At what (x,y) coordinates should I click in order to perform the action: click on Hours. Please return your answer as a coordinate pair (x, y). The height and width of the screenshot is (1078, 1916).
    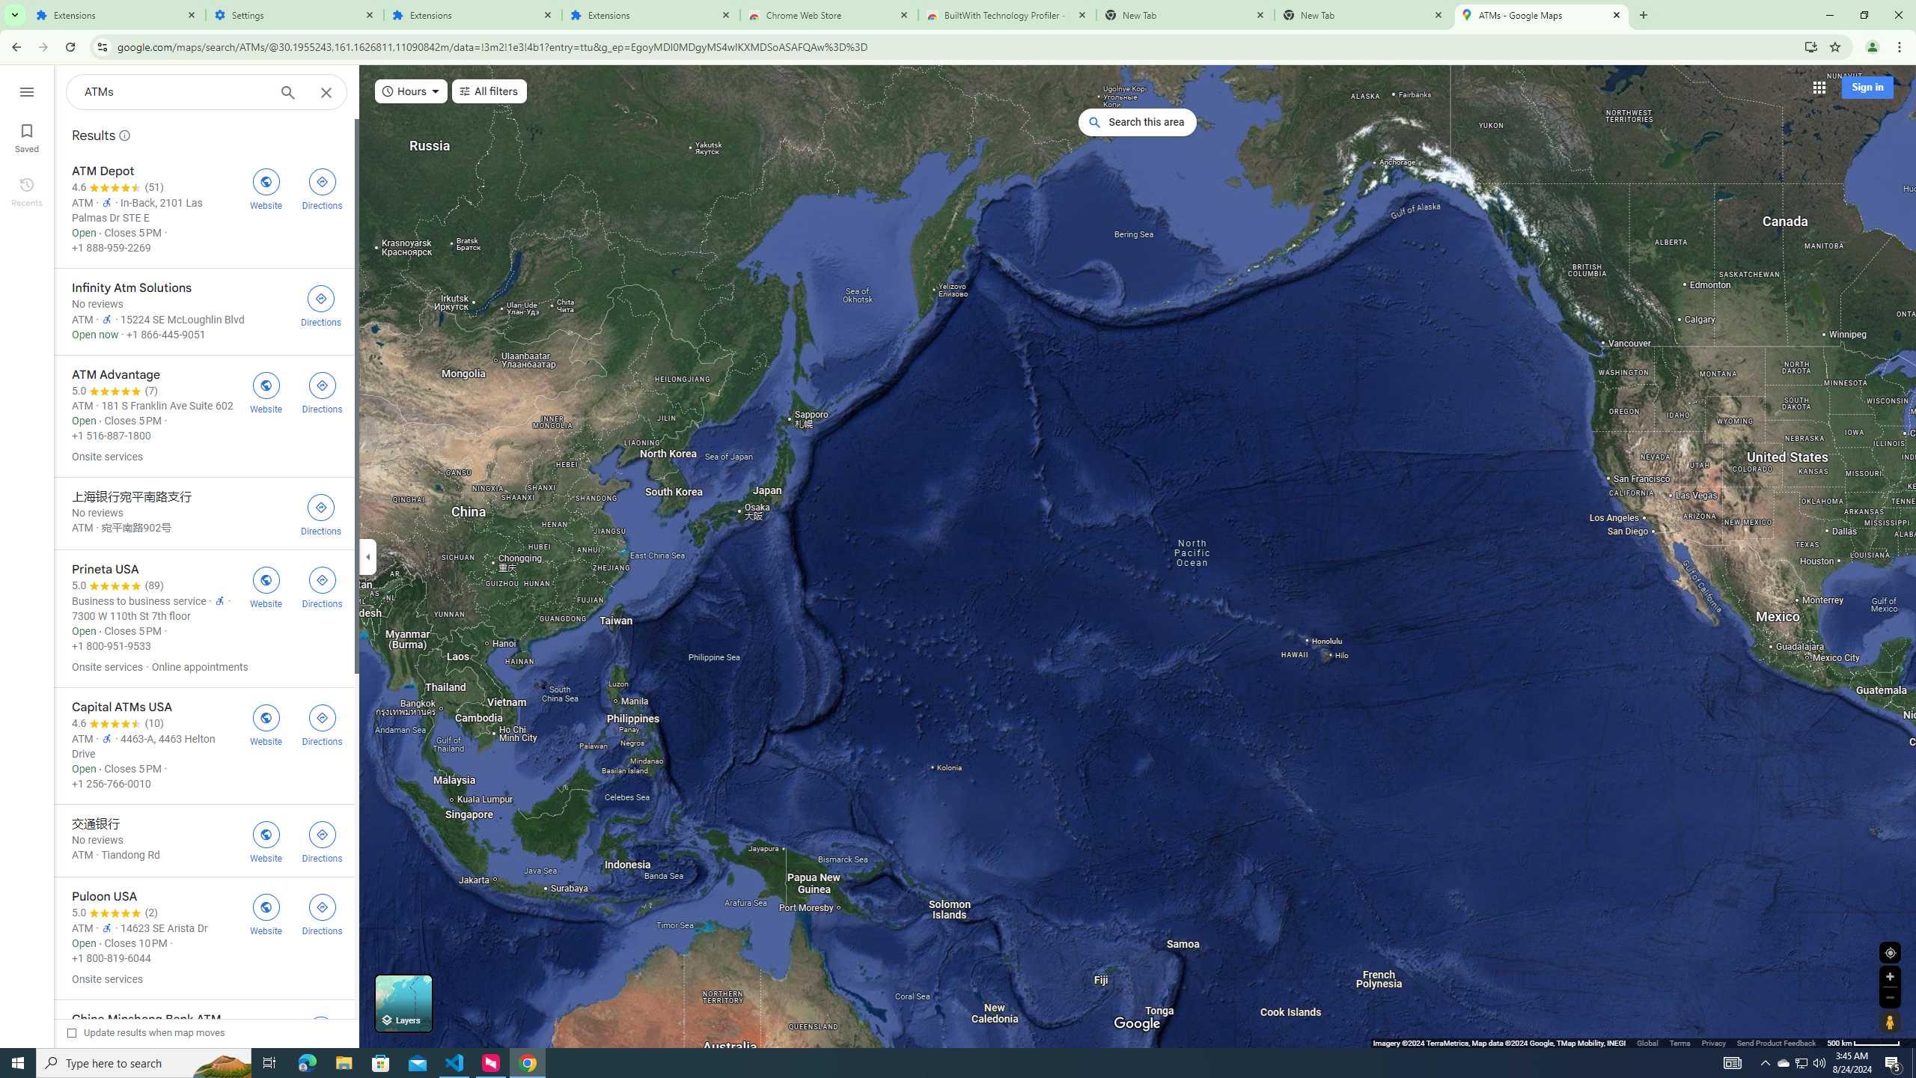
    Looking at the image, I should click on (412, 91).